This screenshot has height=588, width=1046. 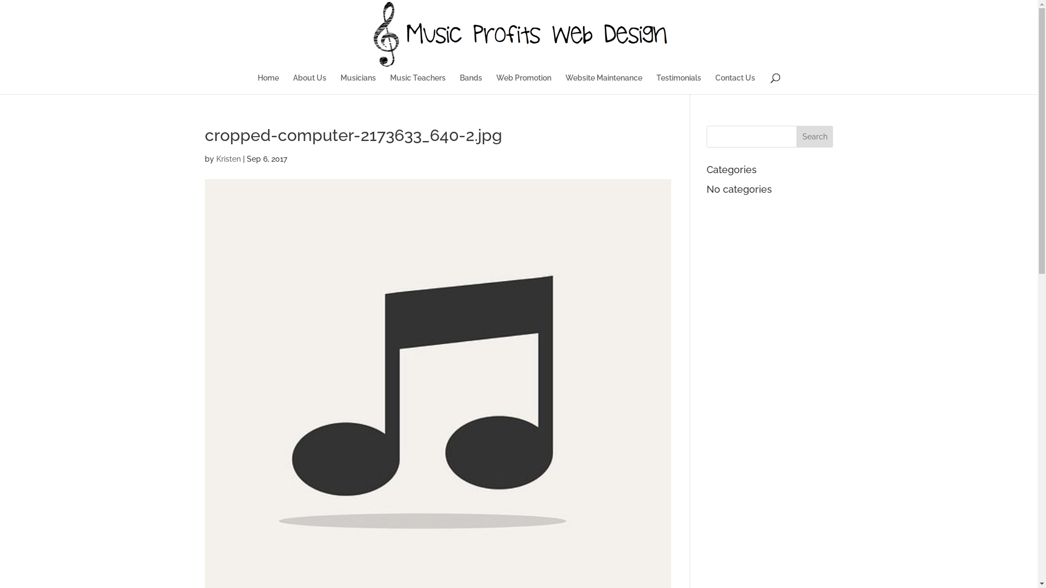 What do you see at coordinates (524, 84) in the screenshot?
I see `Web Promotion` at bounding box center [524, 84].